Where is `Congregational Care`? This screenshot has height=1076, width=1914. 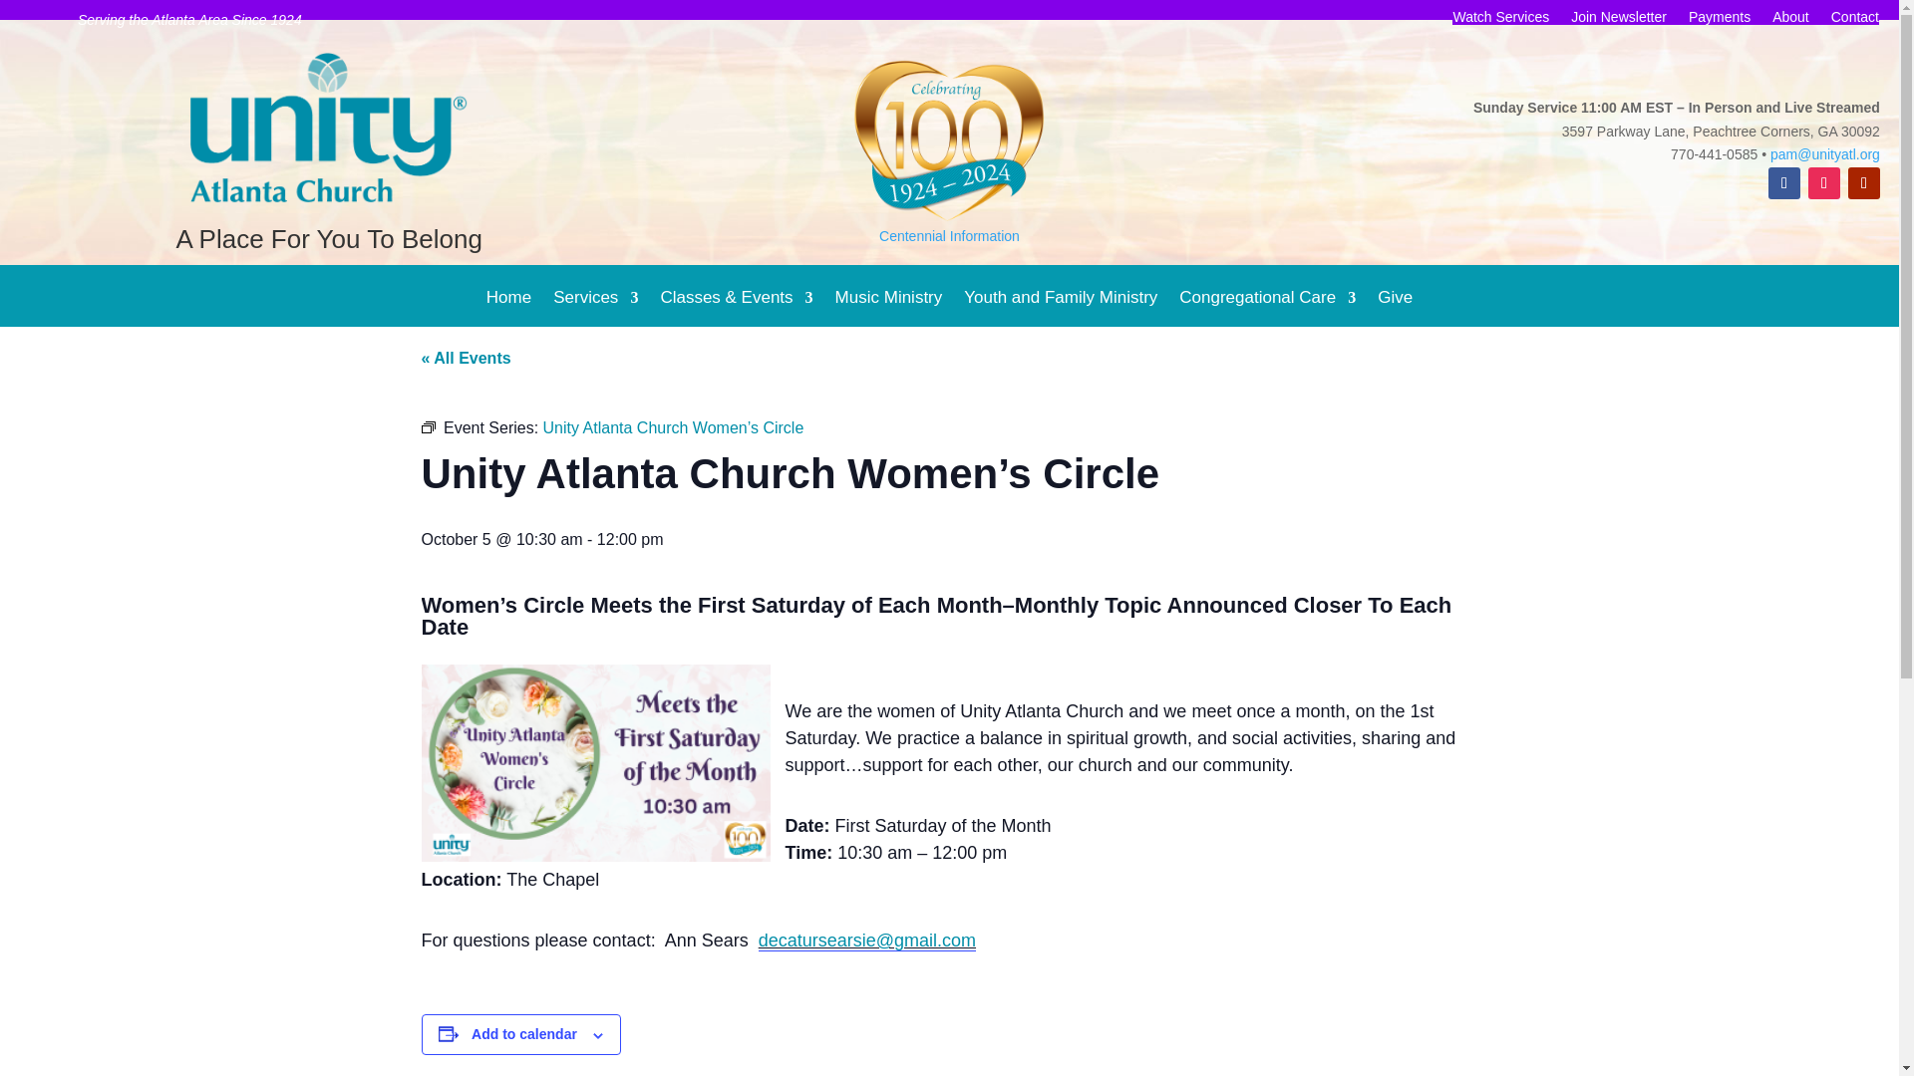 Congregational Care is located at coordinates (1266, 313).